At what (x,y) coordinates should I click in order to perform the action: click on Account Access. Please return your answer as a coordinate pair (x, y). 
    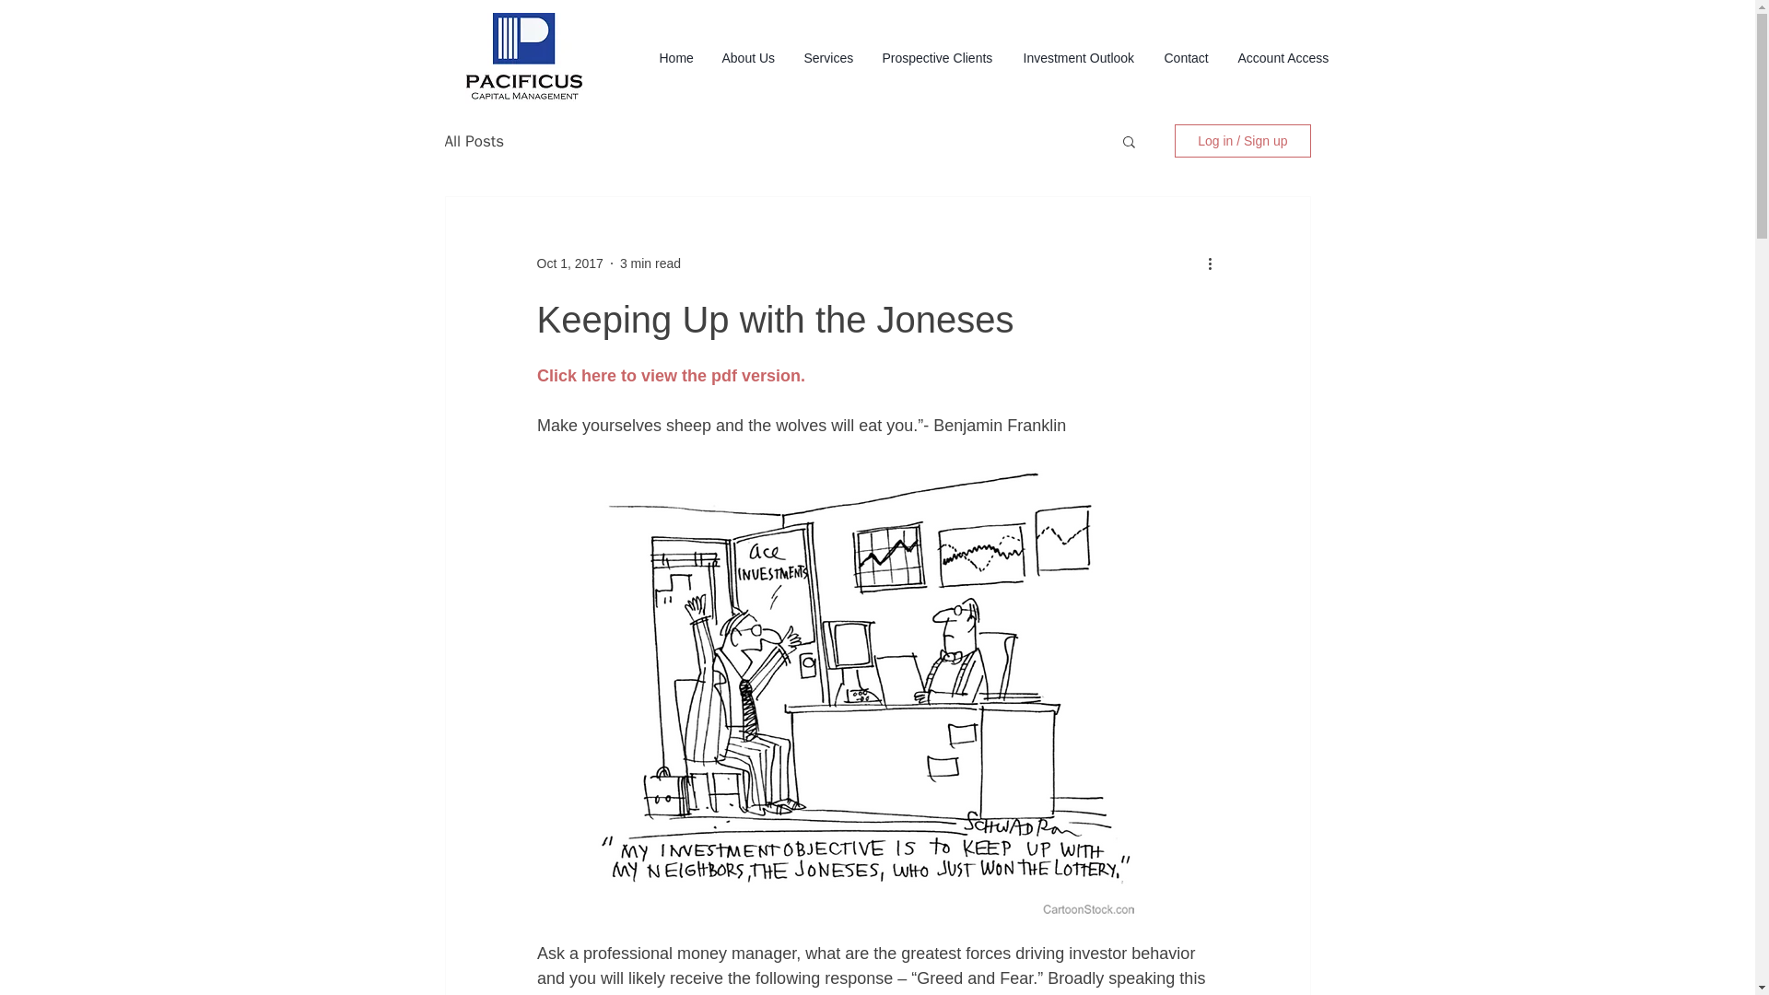
    Looking at the image, I should click on (1284, 57).